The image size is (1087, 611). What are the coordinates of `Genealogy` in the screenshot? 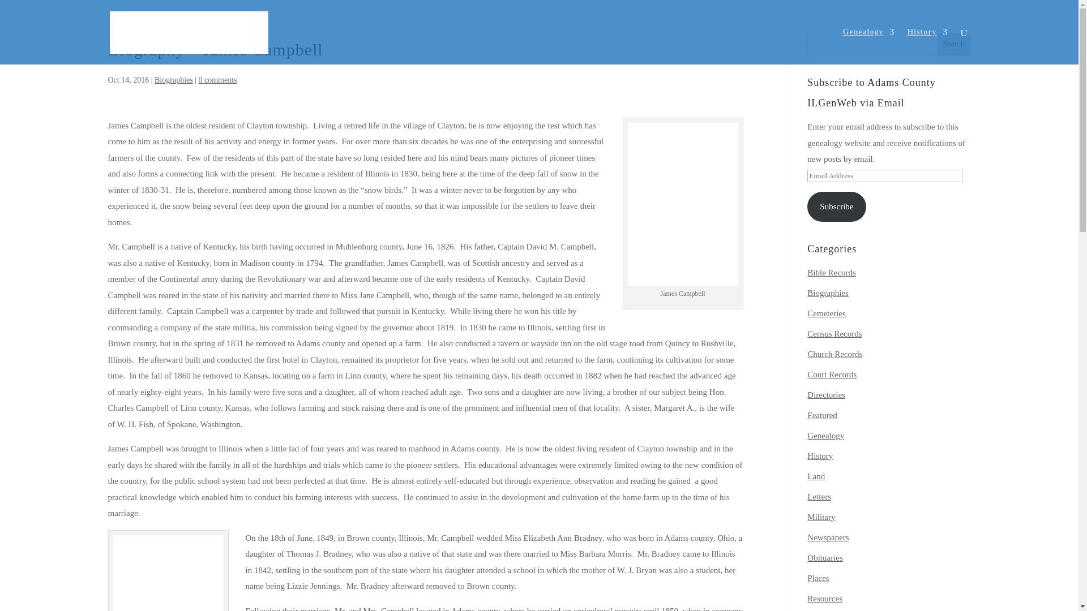 It's located at (868, 46).